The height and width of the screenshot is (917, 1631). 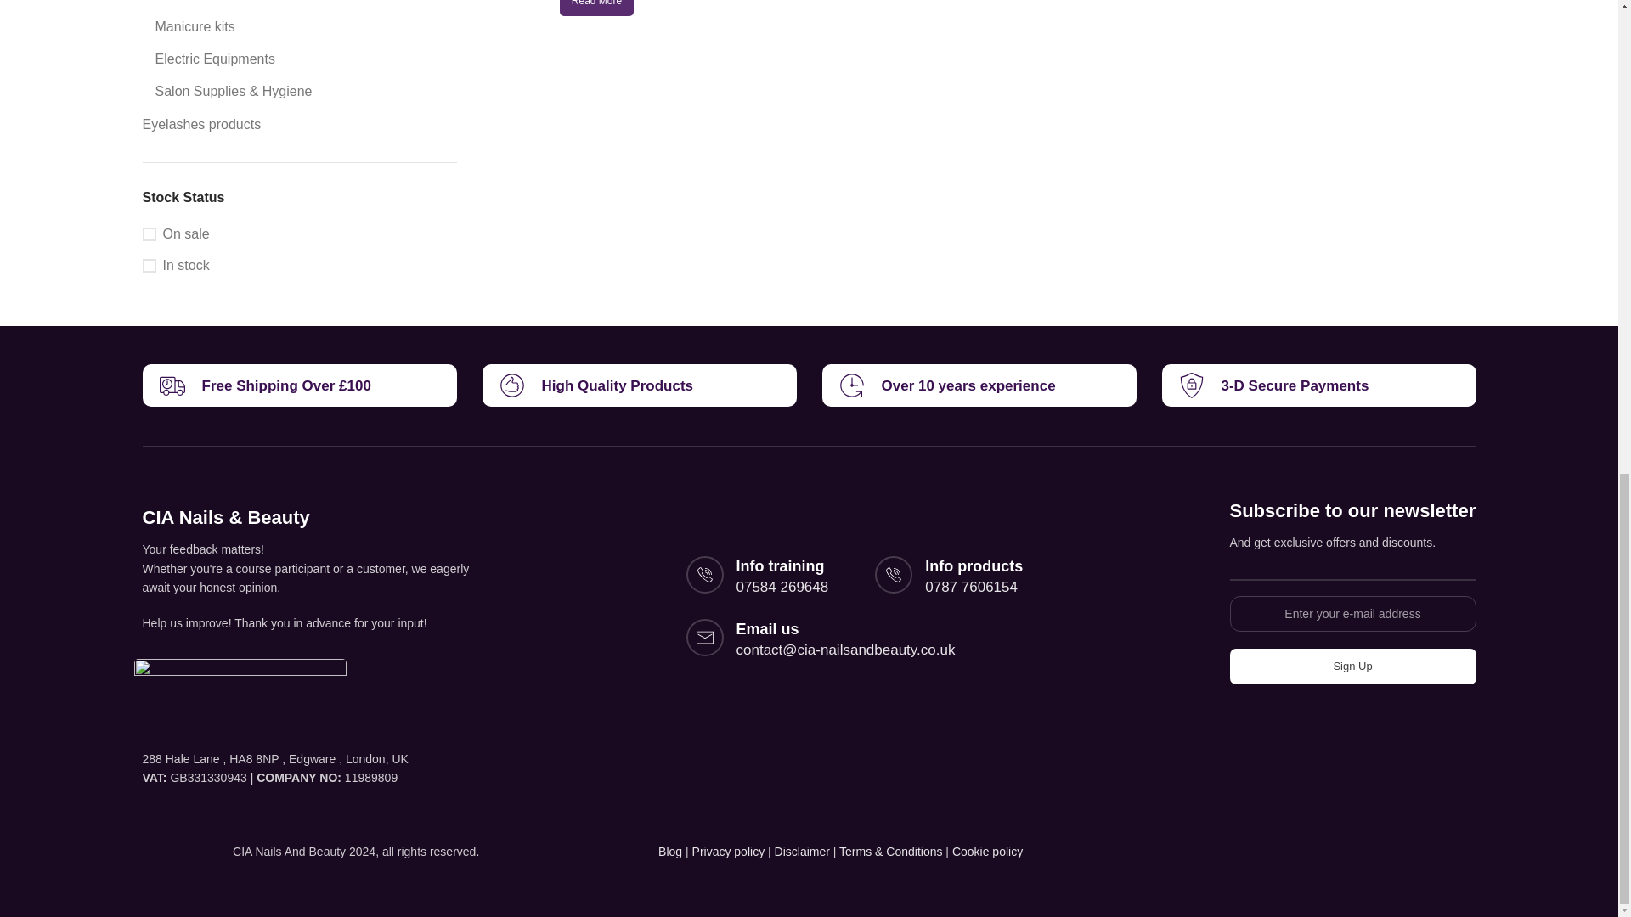 What do you see at coordinates (1352, 666) in the screenshot?
I see `Sign up` at bounding box center [1352, 666].